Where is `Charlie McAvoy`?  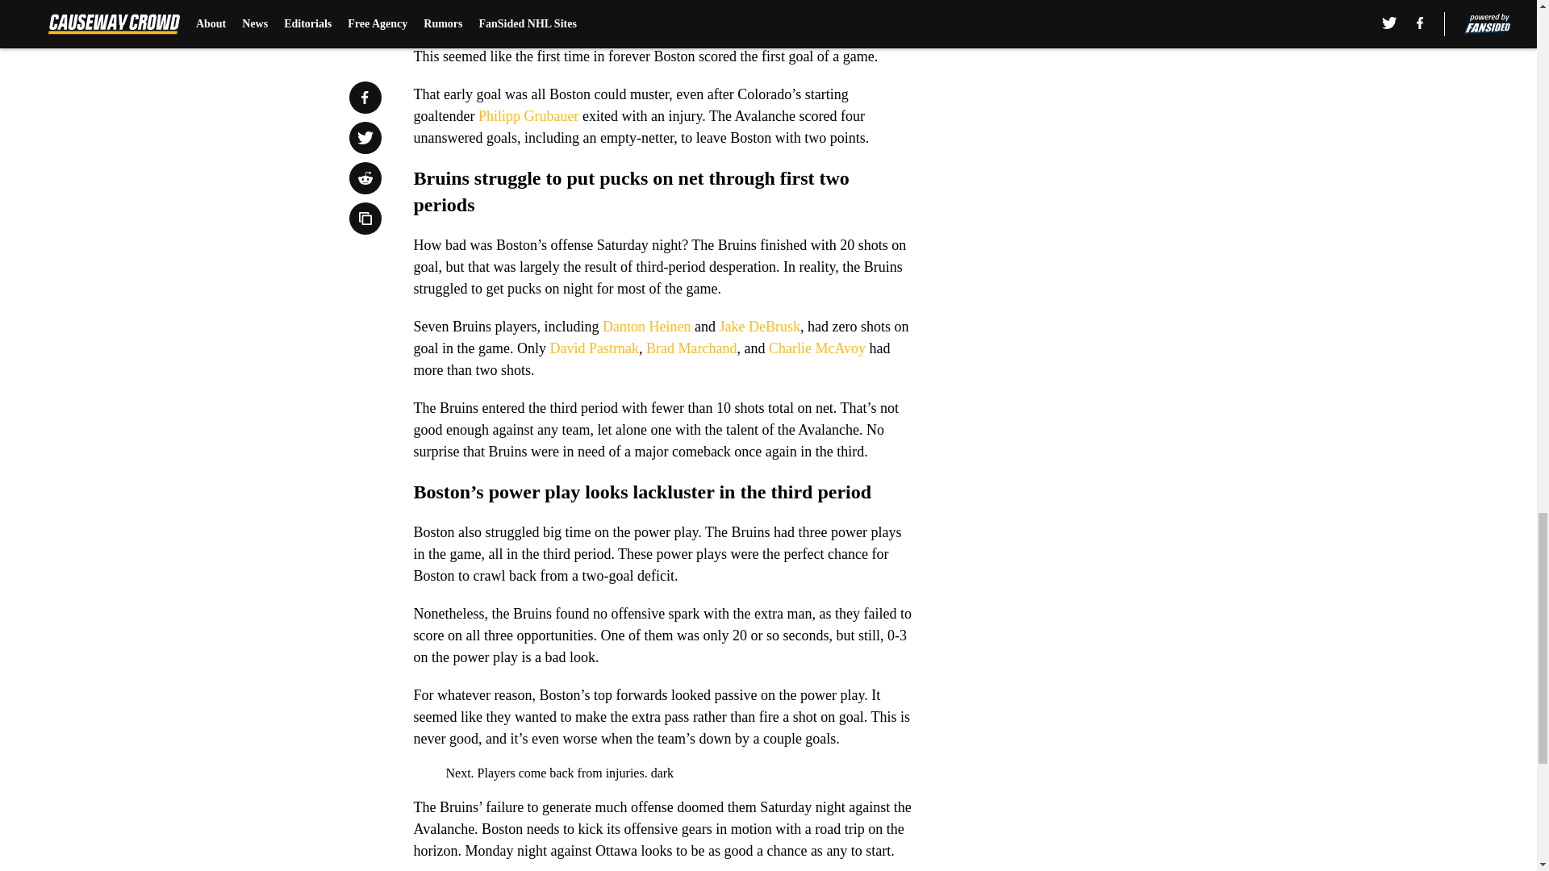
Charlie McAvoy is located at coordinates (816, 348).